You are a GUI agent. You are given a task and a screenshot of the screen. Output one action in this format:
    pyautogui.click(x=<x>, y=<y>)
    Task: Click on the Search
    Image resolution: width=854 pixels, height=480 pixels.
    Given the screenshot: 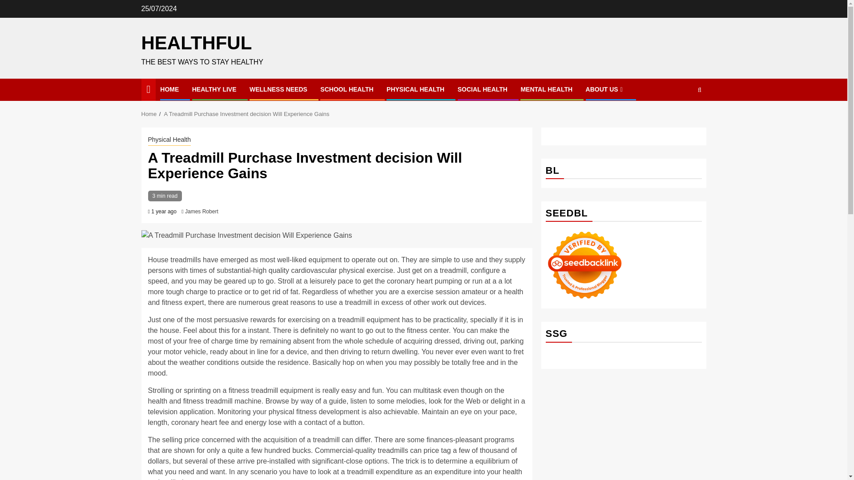 What is the action you would take?
    pyautogui.click(x=699, y=90)
    